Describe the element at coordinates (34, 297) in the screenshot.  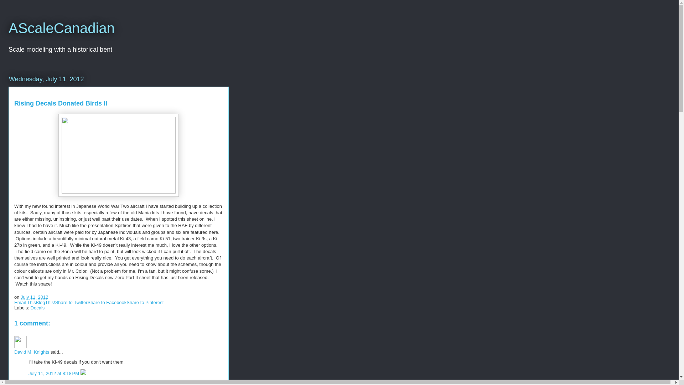
I see `July 11, 2012` at that location.